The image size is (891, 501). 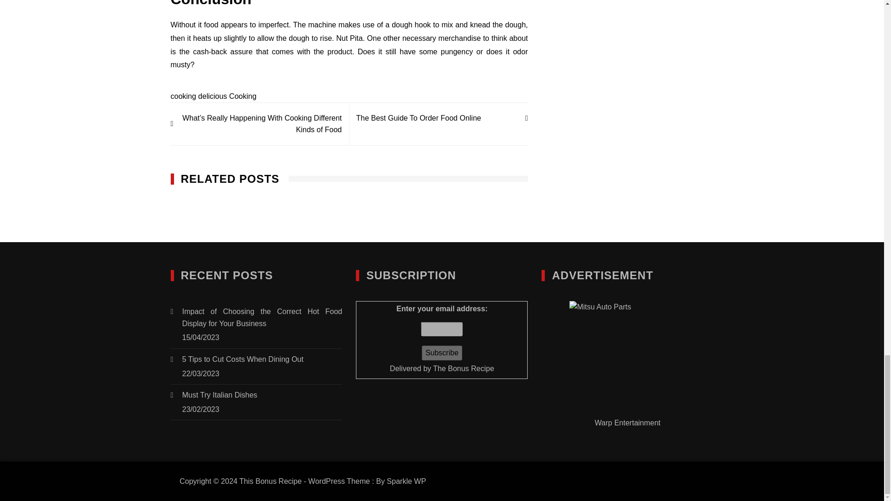 What do you see at coordinates (213, 96) in the screenshot?
I see `delicious` at bounding box center [213, 96].